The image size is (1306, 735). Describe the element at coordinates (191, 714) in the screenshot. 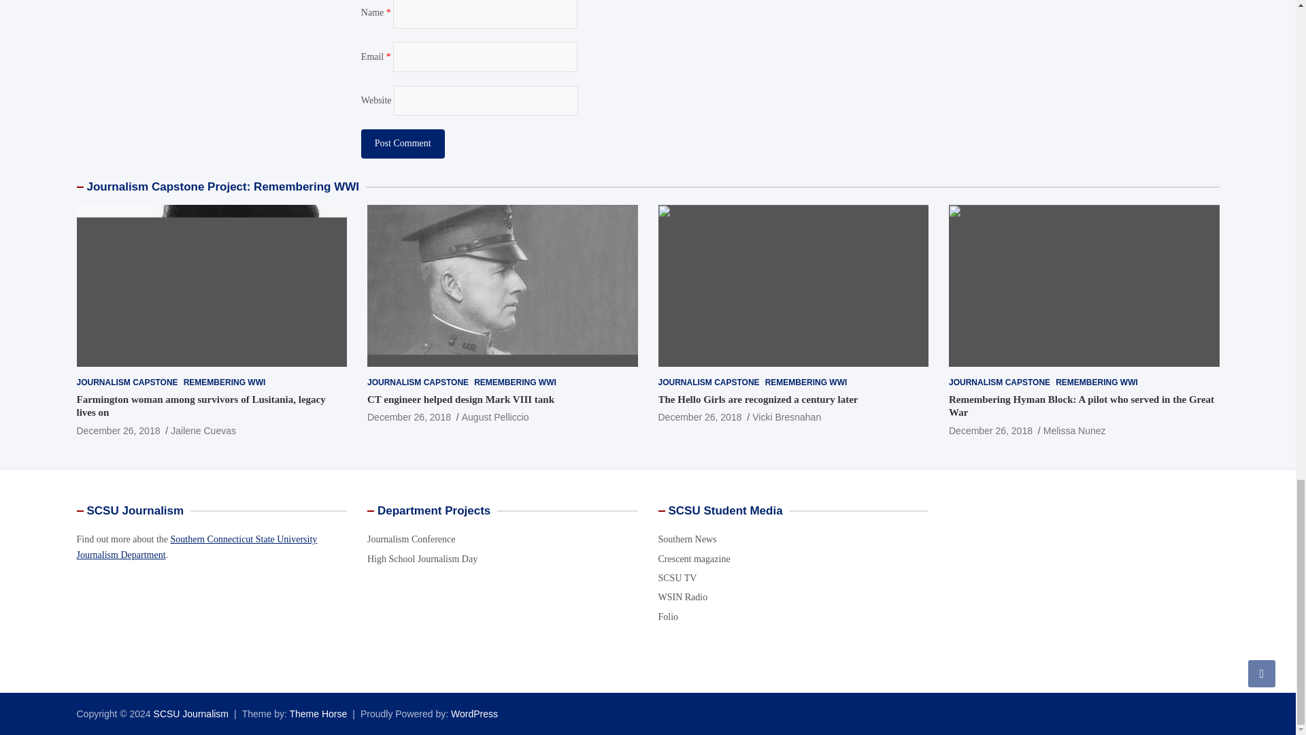

I see `SCSU Journalism` at that location.